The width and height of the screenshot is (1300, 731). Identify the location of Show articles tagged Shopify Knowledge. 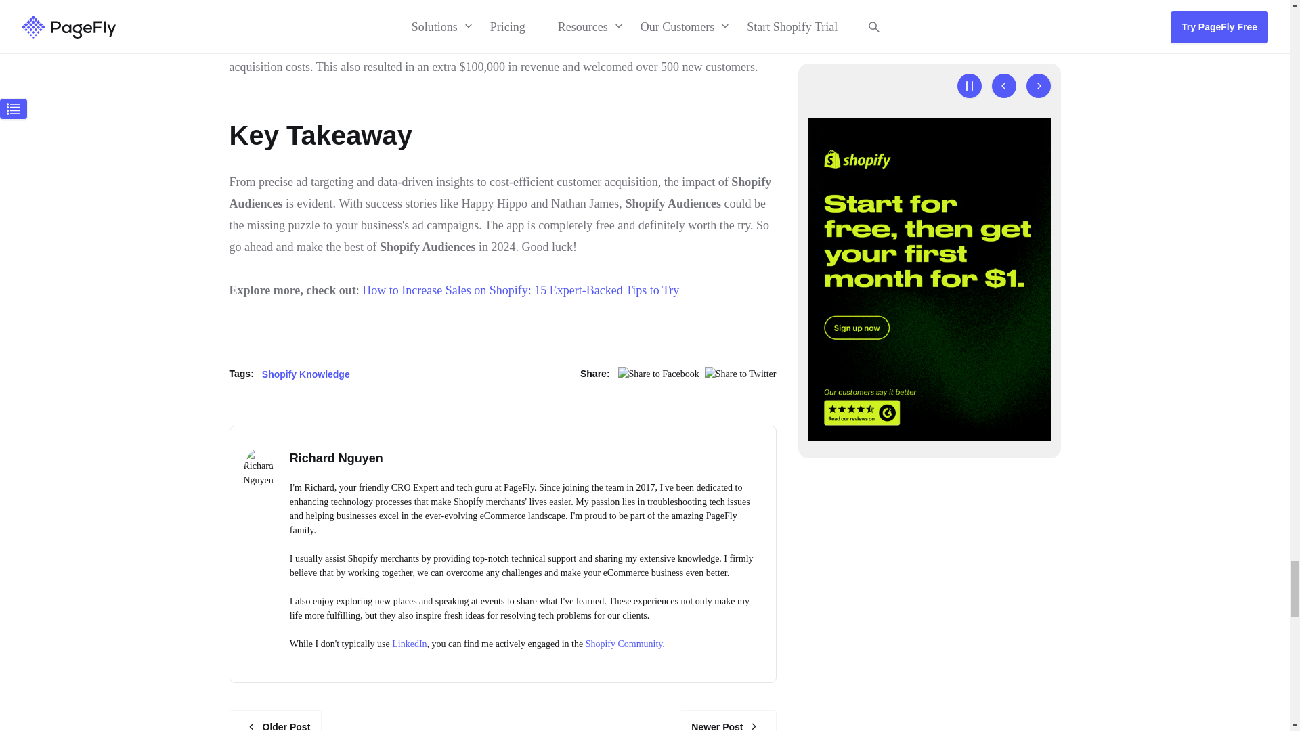
(306, 374).